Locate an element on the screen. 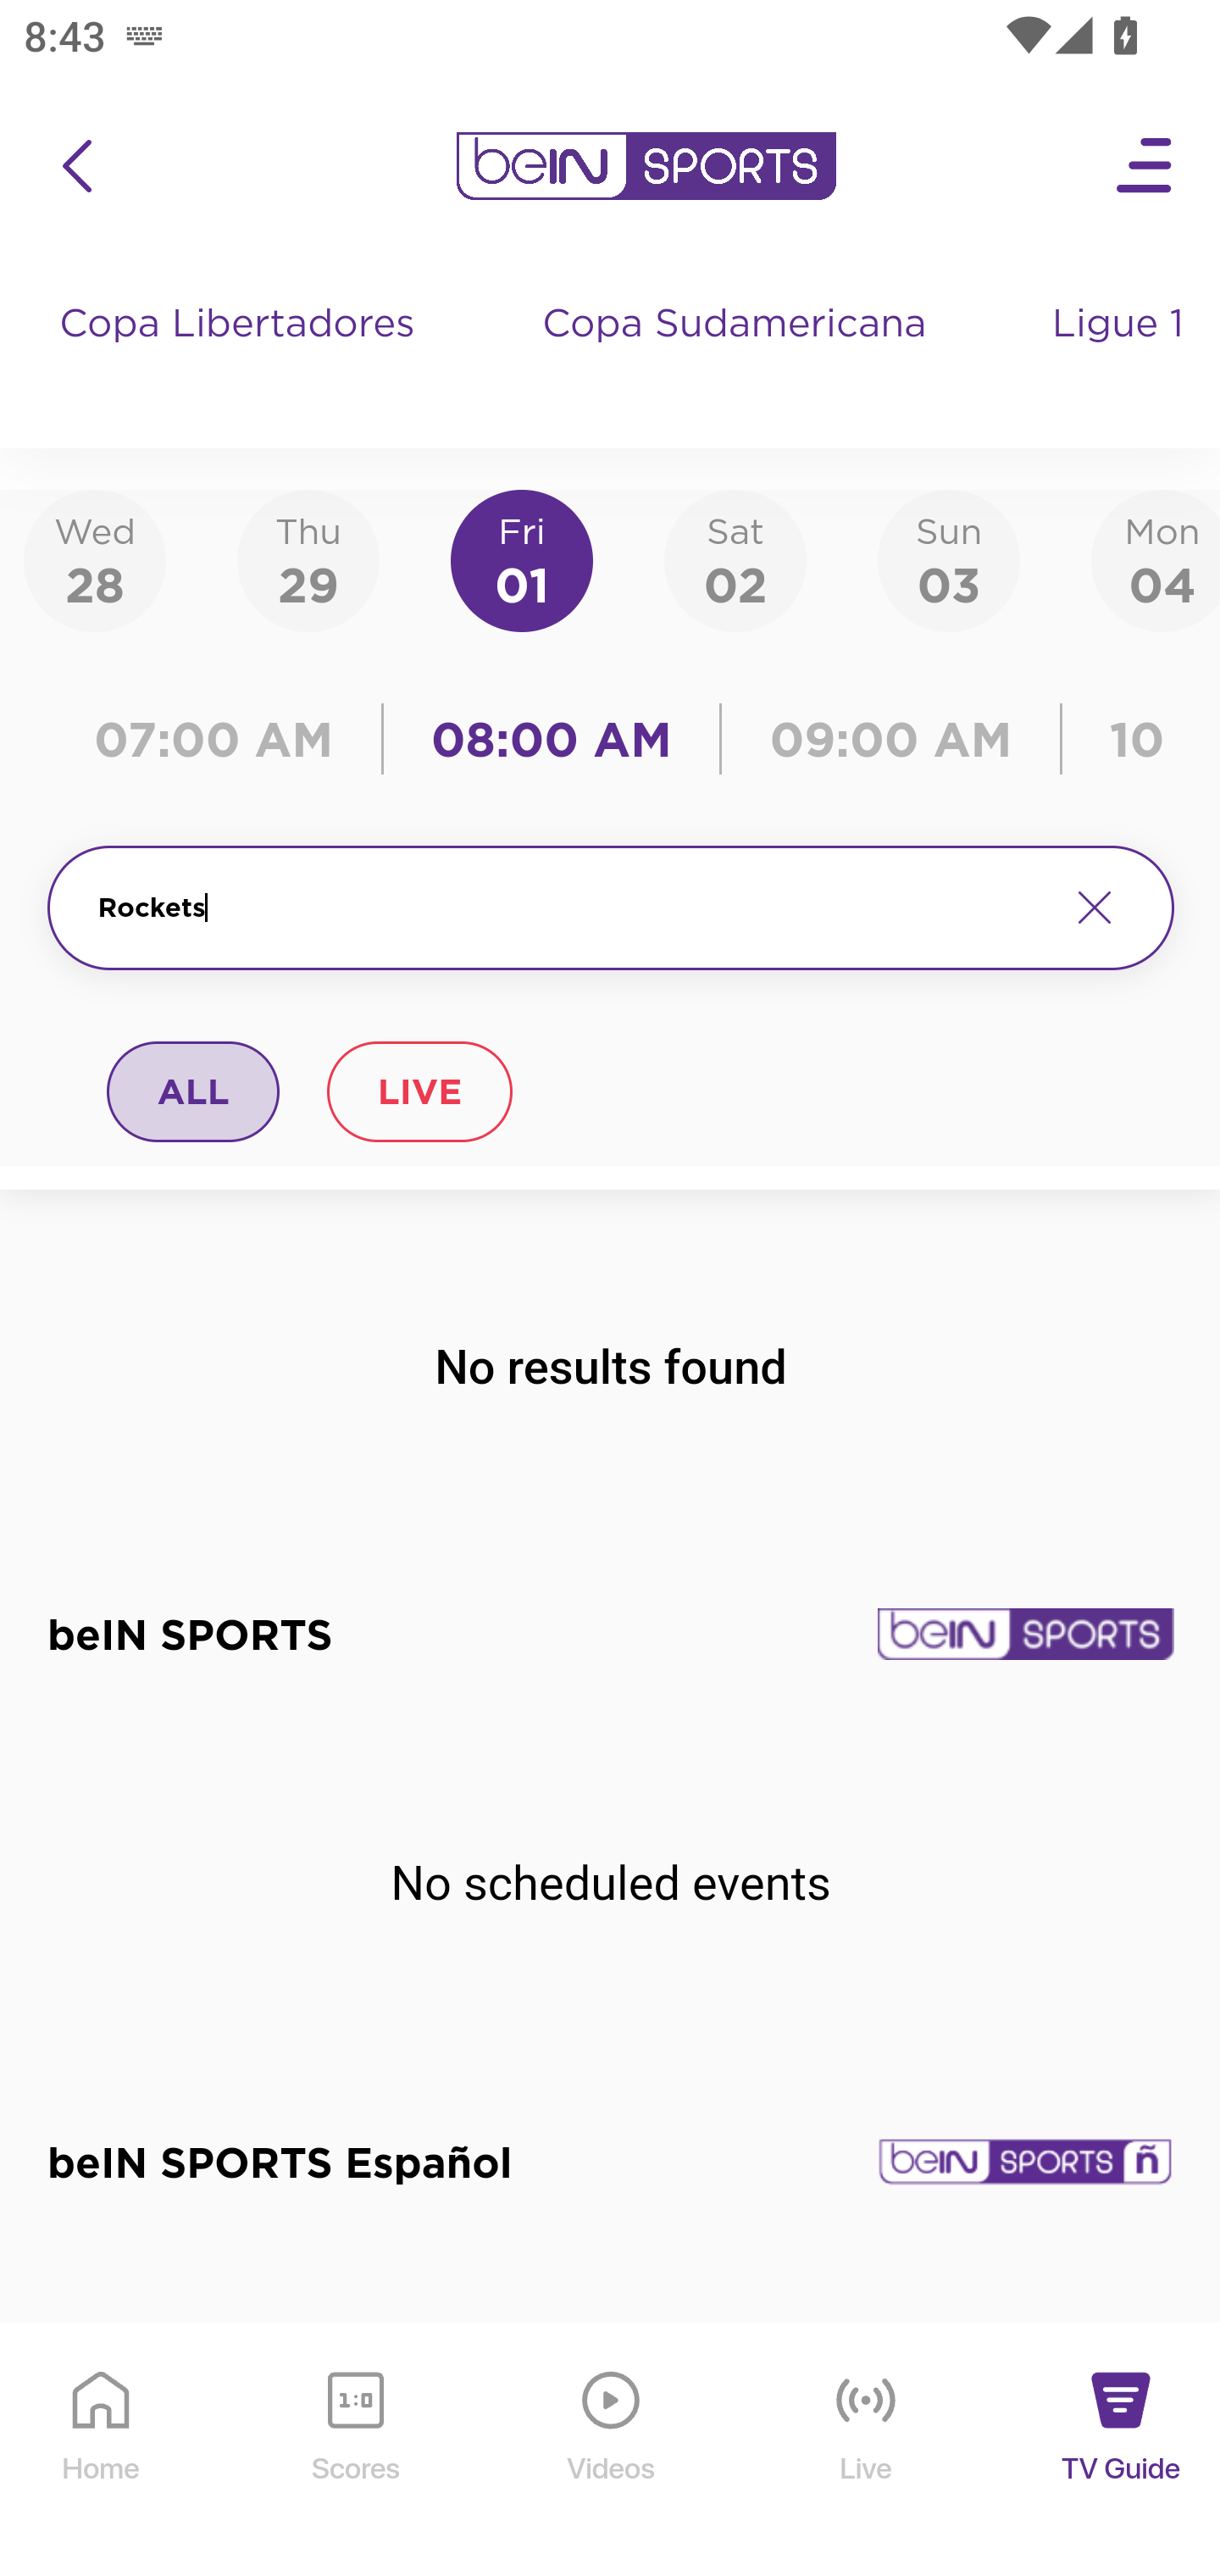 This screenshot has height=2576, width=1220. TV Guide TV Guide Icon TV Guide is located at coordinates (1122, 2451).